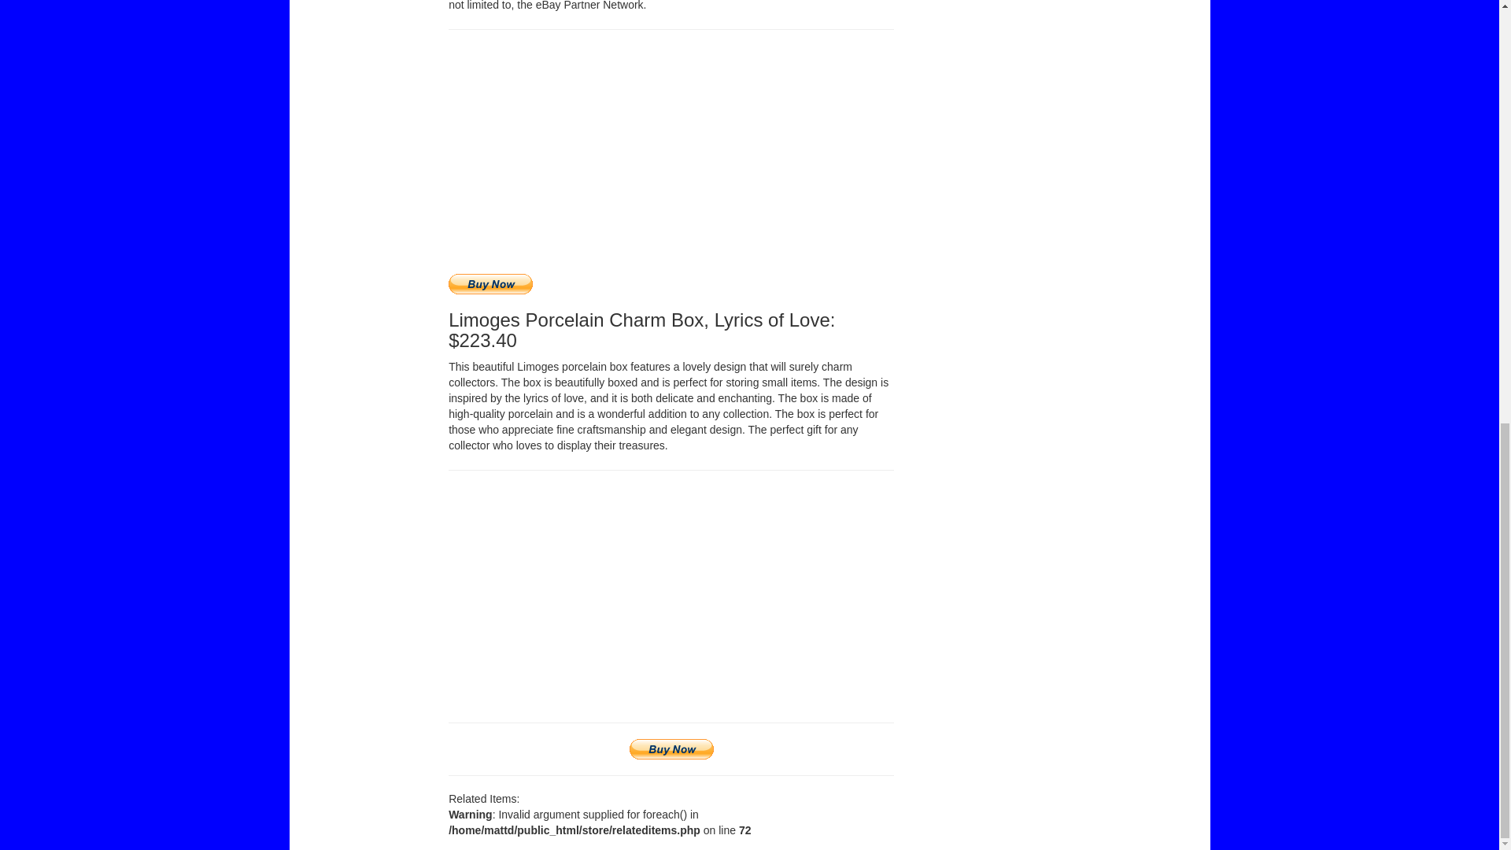 This screenshot has height=850, width=1511. I want to click on Buy Now, so click(491, 283).